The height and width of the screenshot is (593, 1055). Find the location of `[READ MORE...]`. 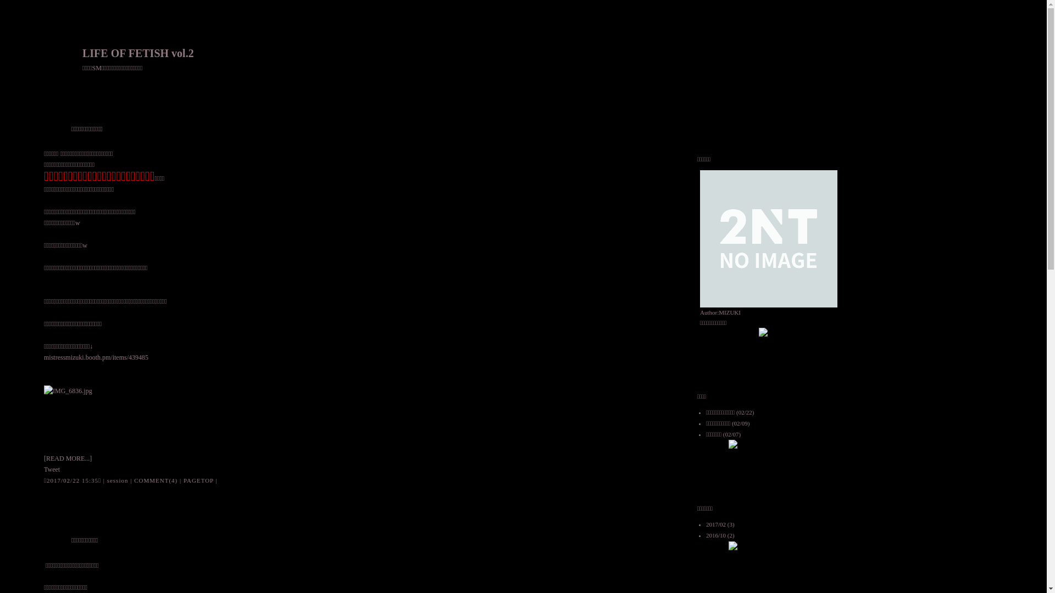

[READ MORE...] is located at coordinates (68, 458).